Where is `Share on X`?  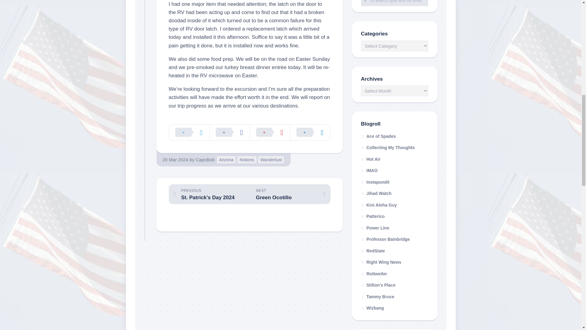
Share on X is located at coordinates (189, 133).